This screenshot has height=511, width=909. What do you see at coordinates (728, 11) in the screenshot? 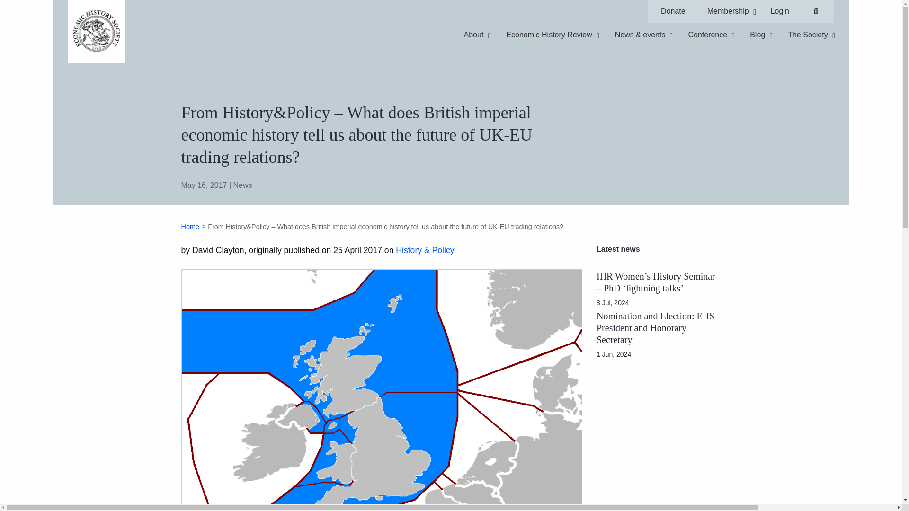
I see `Membership` at bounding box center [728, 11].